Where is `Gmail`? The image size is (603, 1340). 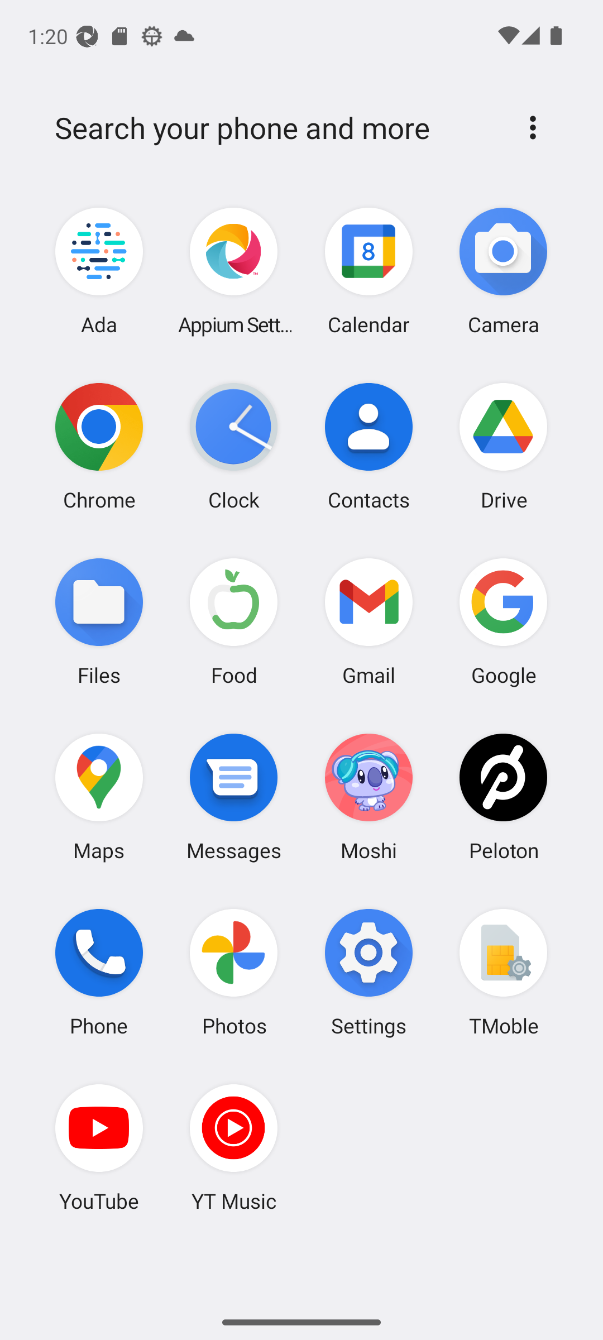 Gmail is located at coordinates (368, 621).